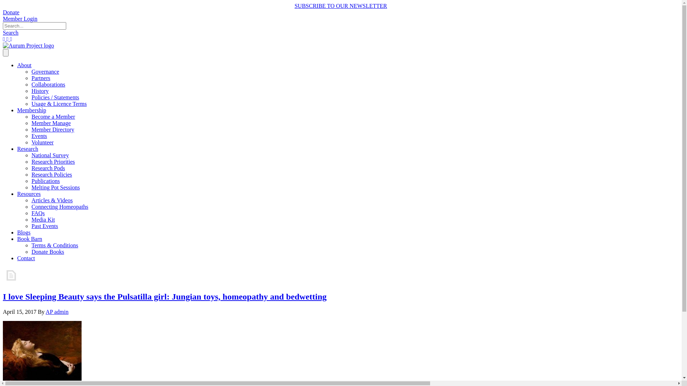 The height and width of the screenshot is (386, 687). What do you see at coordinates (59, 104) in the screenshot?
I see `Usage & Licence Terms` at bounding box center [59, 104].